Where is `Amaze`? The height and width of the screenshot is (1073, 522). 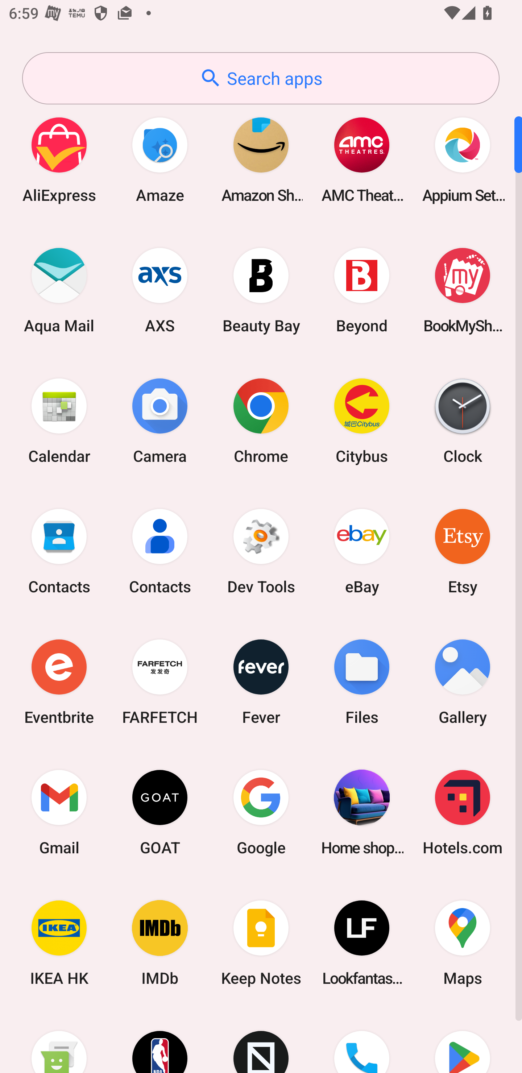
Amaze is located at coordinates (160, 159).